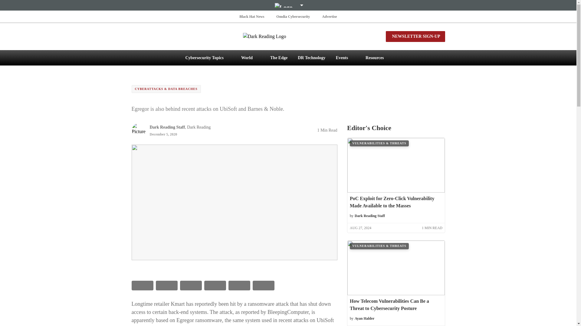 The image size is (581, 326). What do you see at coordinates (329, 16) in the screenshot?
I see `Advertise` at bounding box center [329, 16].